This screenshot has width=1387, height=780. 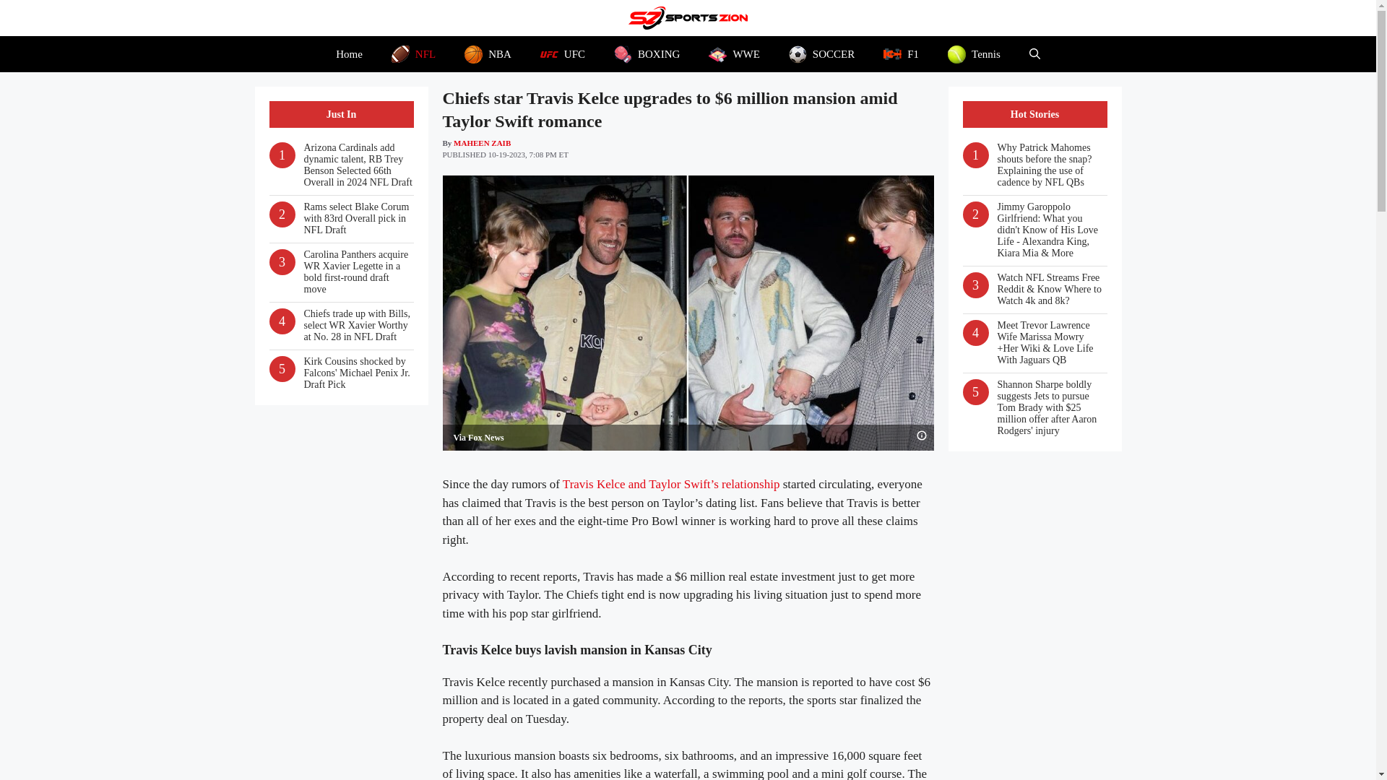 What do you see at coordinates (821, 53) in the screenshot?
I see `SOCCER` at bounding box center [821, 53].